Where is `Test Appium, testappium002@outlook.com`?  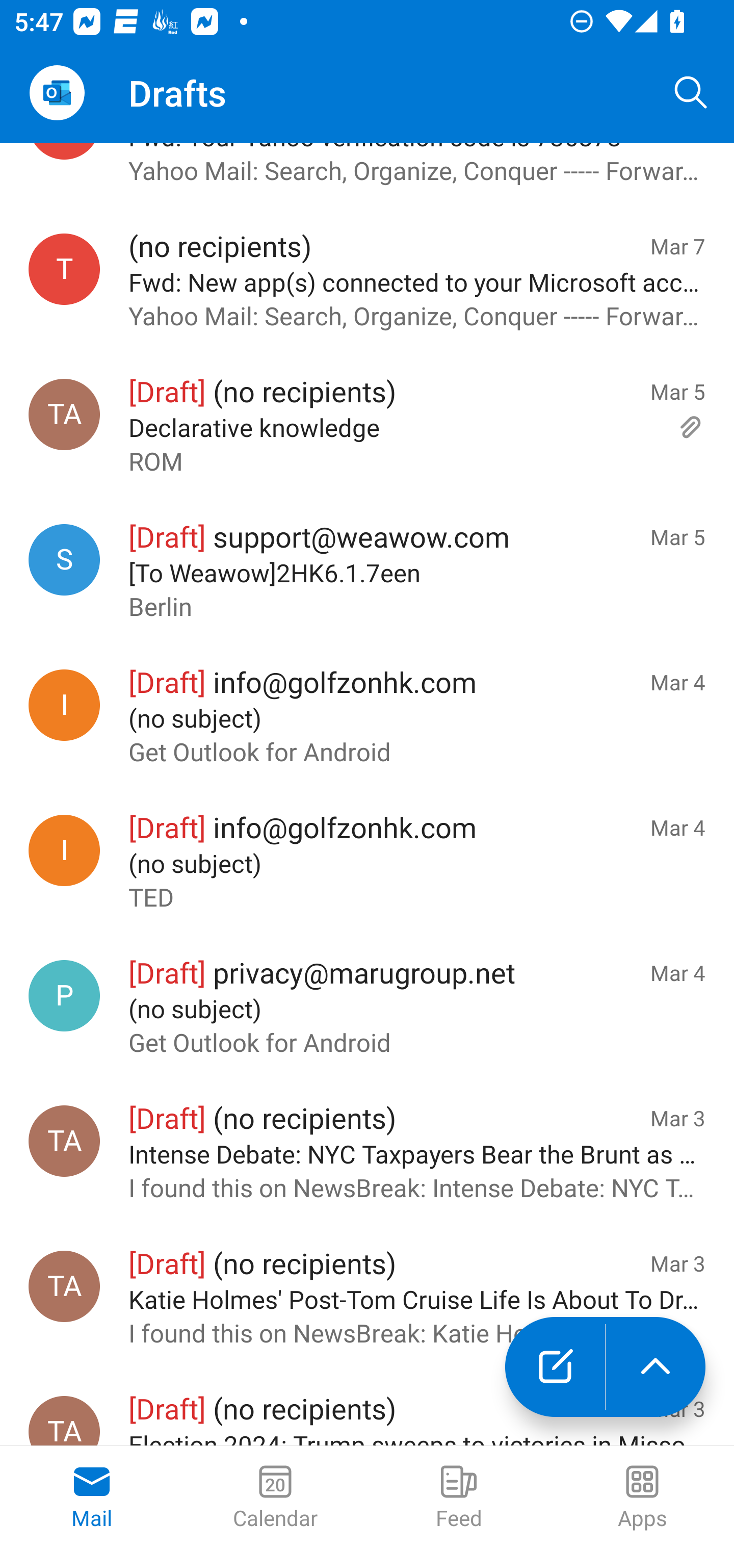
Test Appium, testappium002@outlook.com is located at coordinates (64, 1286).